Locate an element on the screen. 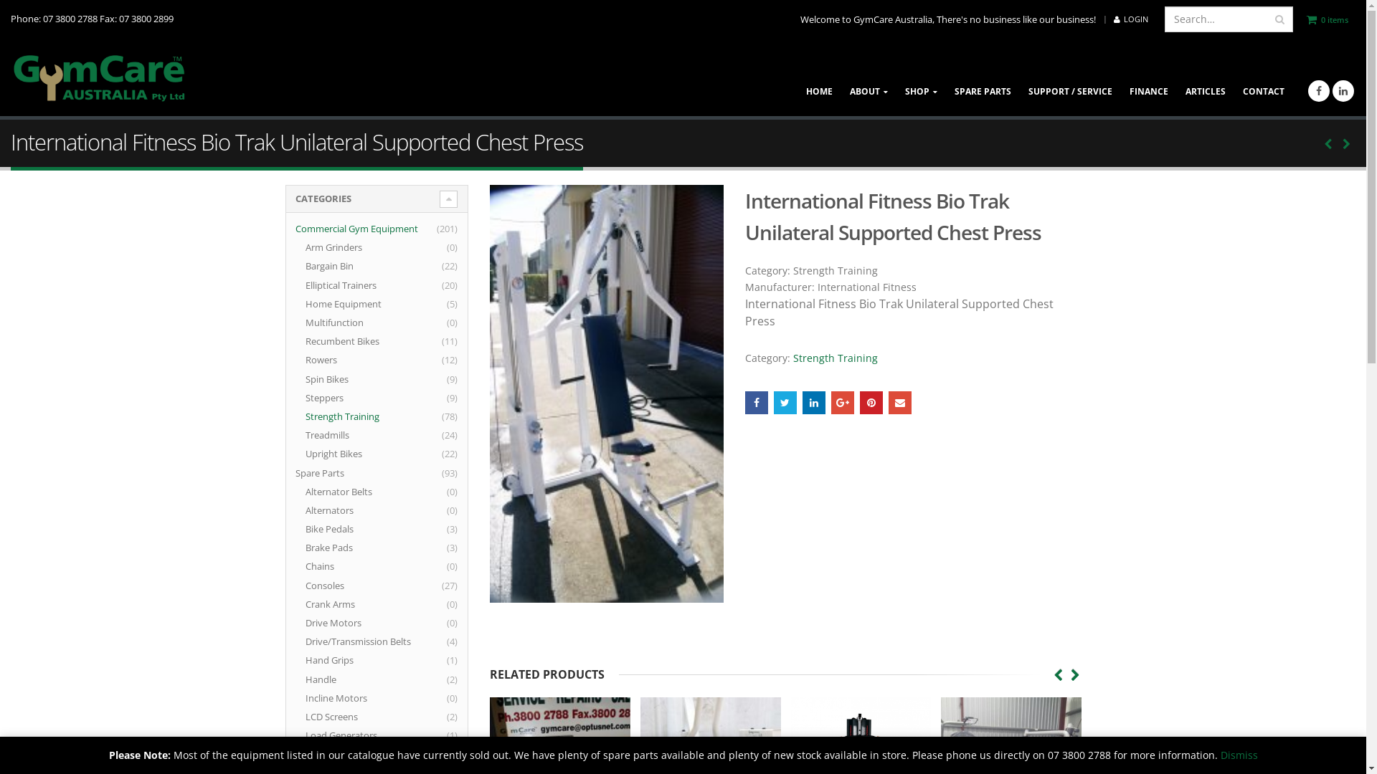 The image size is (1377, 774). Home Equipment is located at coordinates (353, 304).